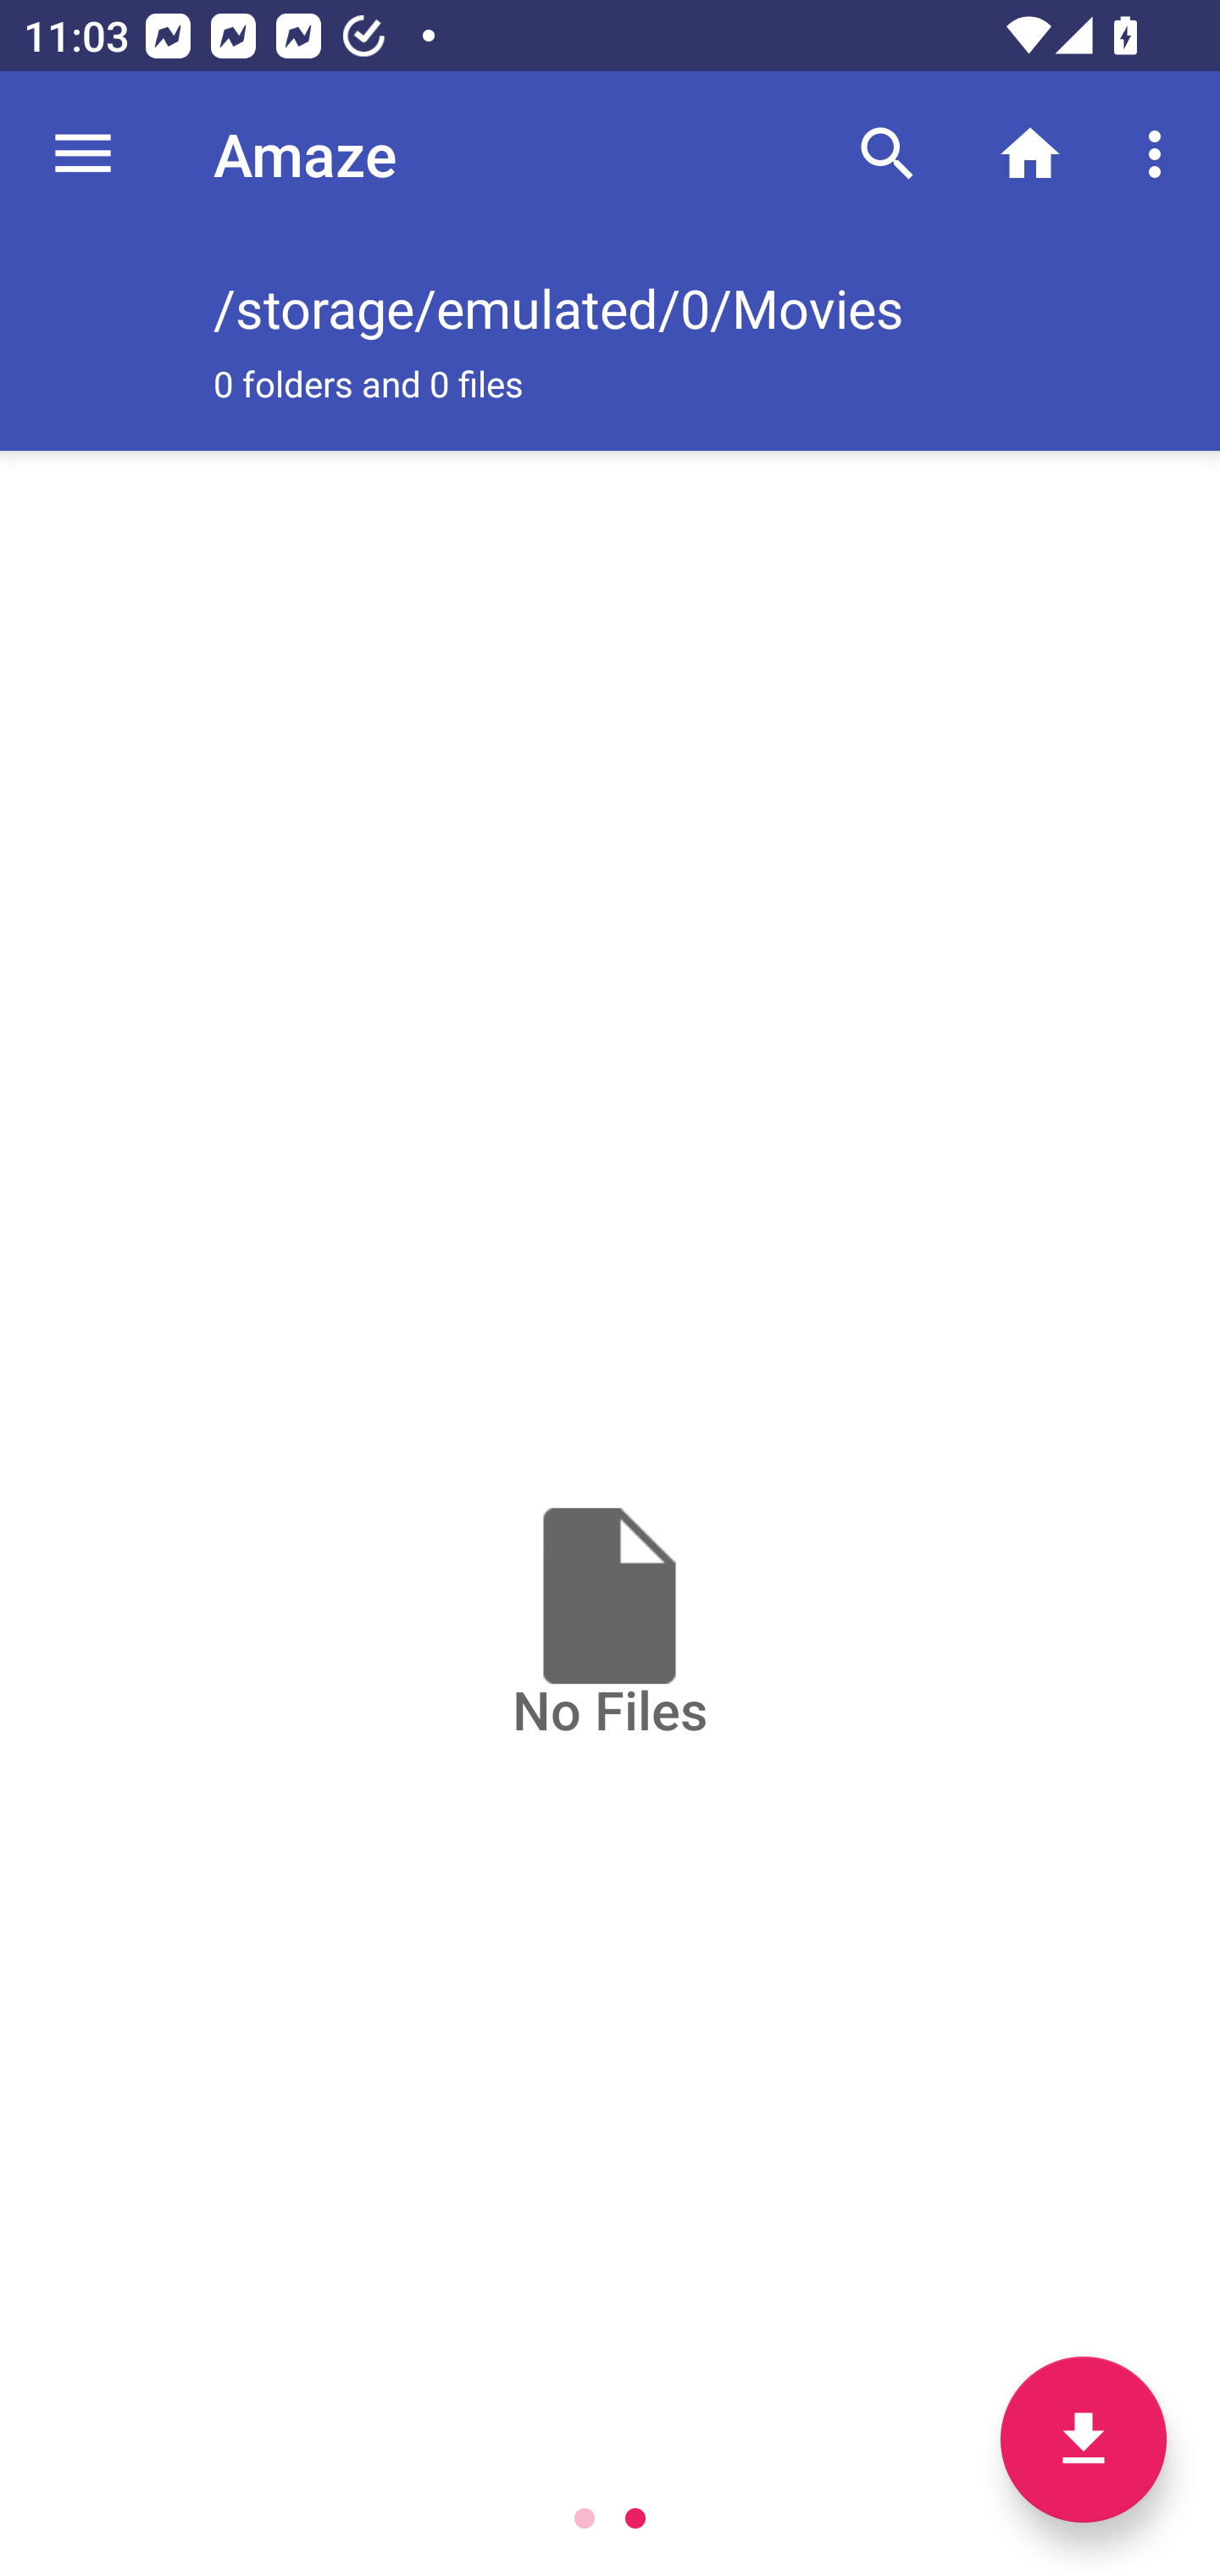 The height and width of the screenshot is (2576, 1220). What do you see at coordinates (1030, 154) in the screenshot?
I see `Home` at bounding box center [1030, 154].